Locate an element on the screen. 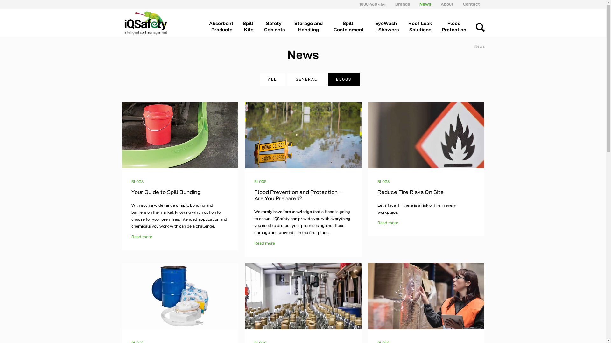 The width and height of the screenshot is (611, 343). Reduce Fire Risks On Site is located at coordinates (411, 192).